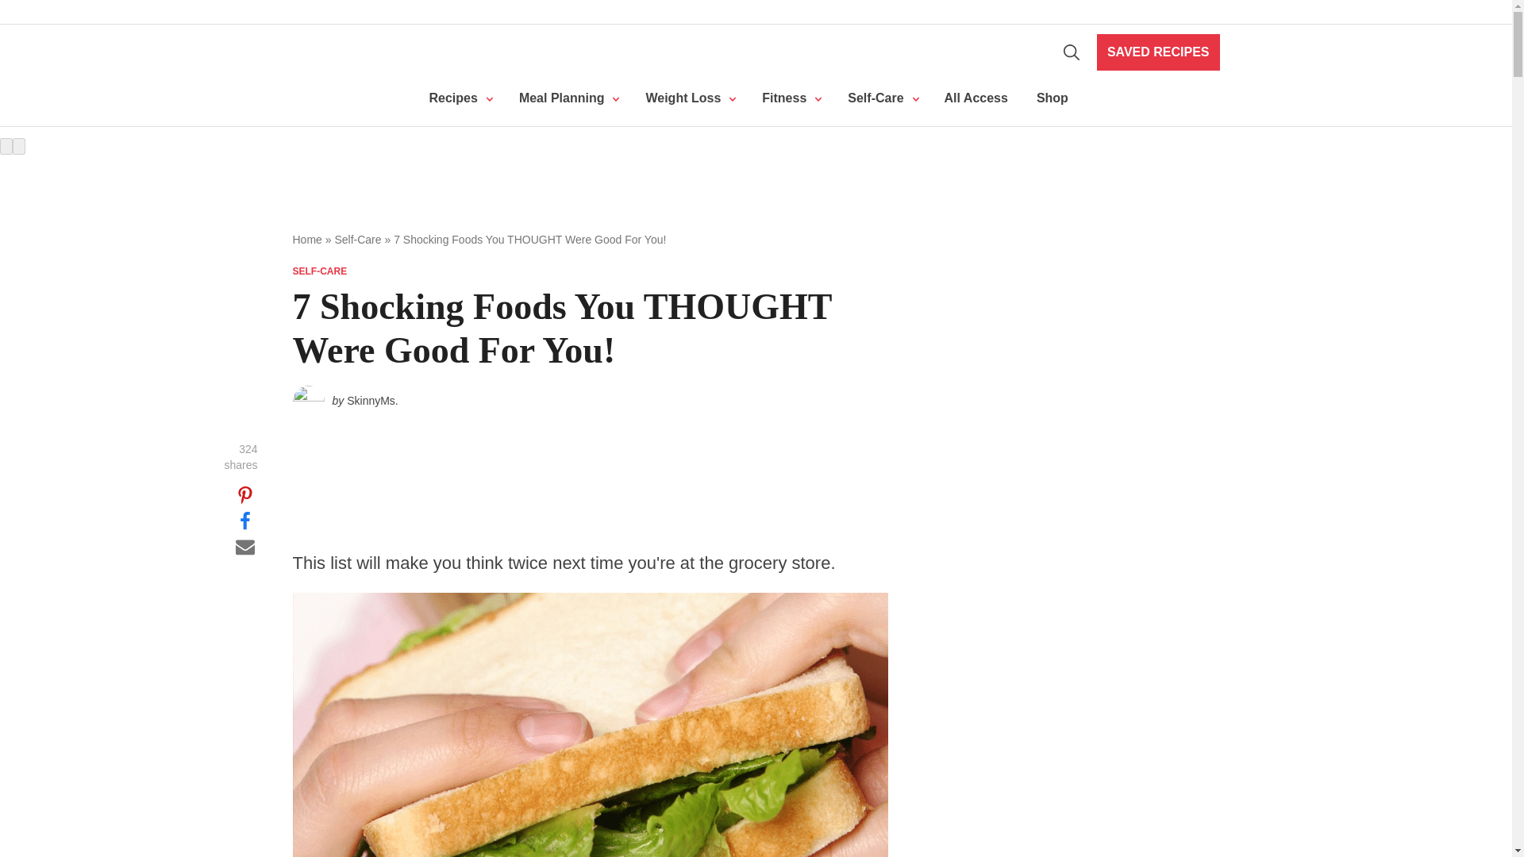 The height and width of the screenshot is (857, 1524). Describe the element at coordinates (244, 521) in the screenshot. I see `Share on Facebook` at that location.